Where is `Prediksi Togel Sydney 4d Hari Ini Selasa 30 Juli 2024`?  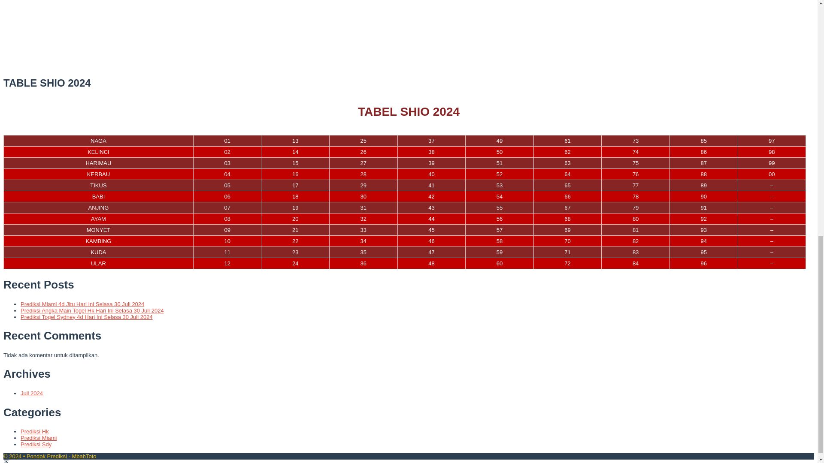 Prediksi Togel Sydney 4d Hari Ini Selasa 30 Juli 2024 is located at coordinates (87, 317).